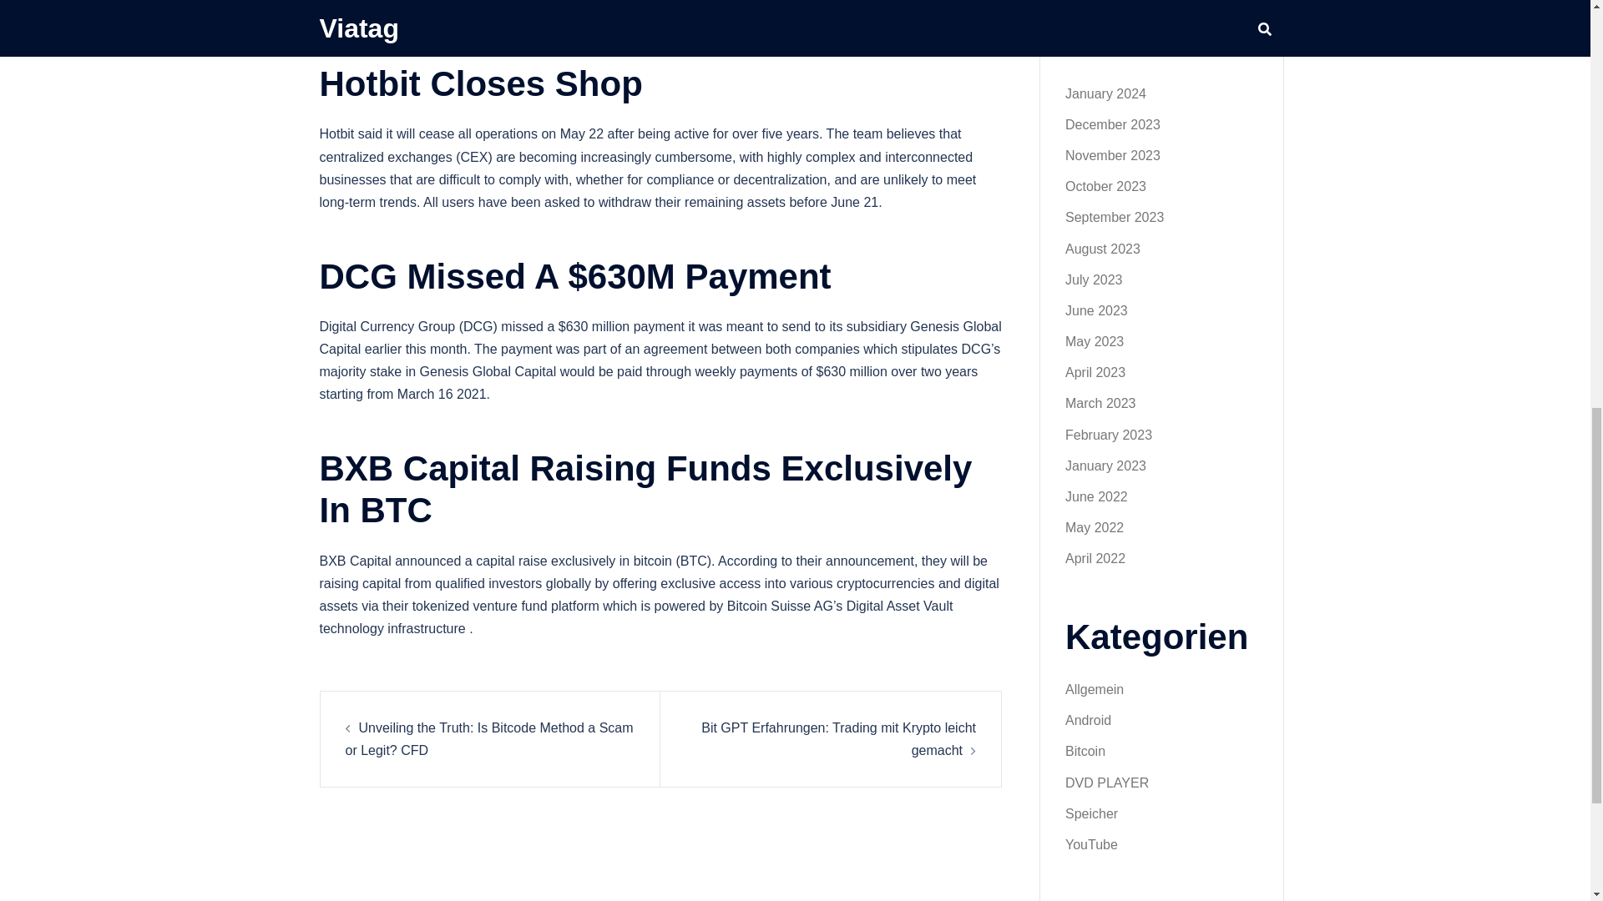 The width and height of the screenshot is (1603, 901). Describe the element at coordinates (1114, 217) in the screenshot. I see `September 2023` at that location.